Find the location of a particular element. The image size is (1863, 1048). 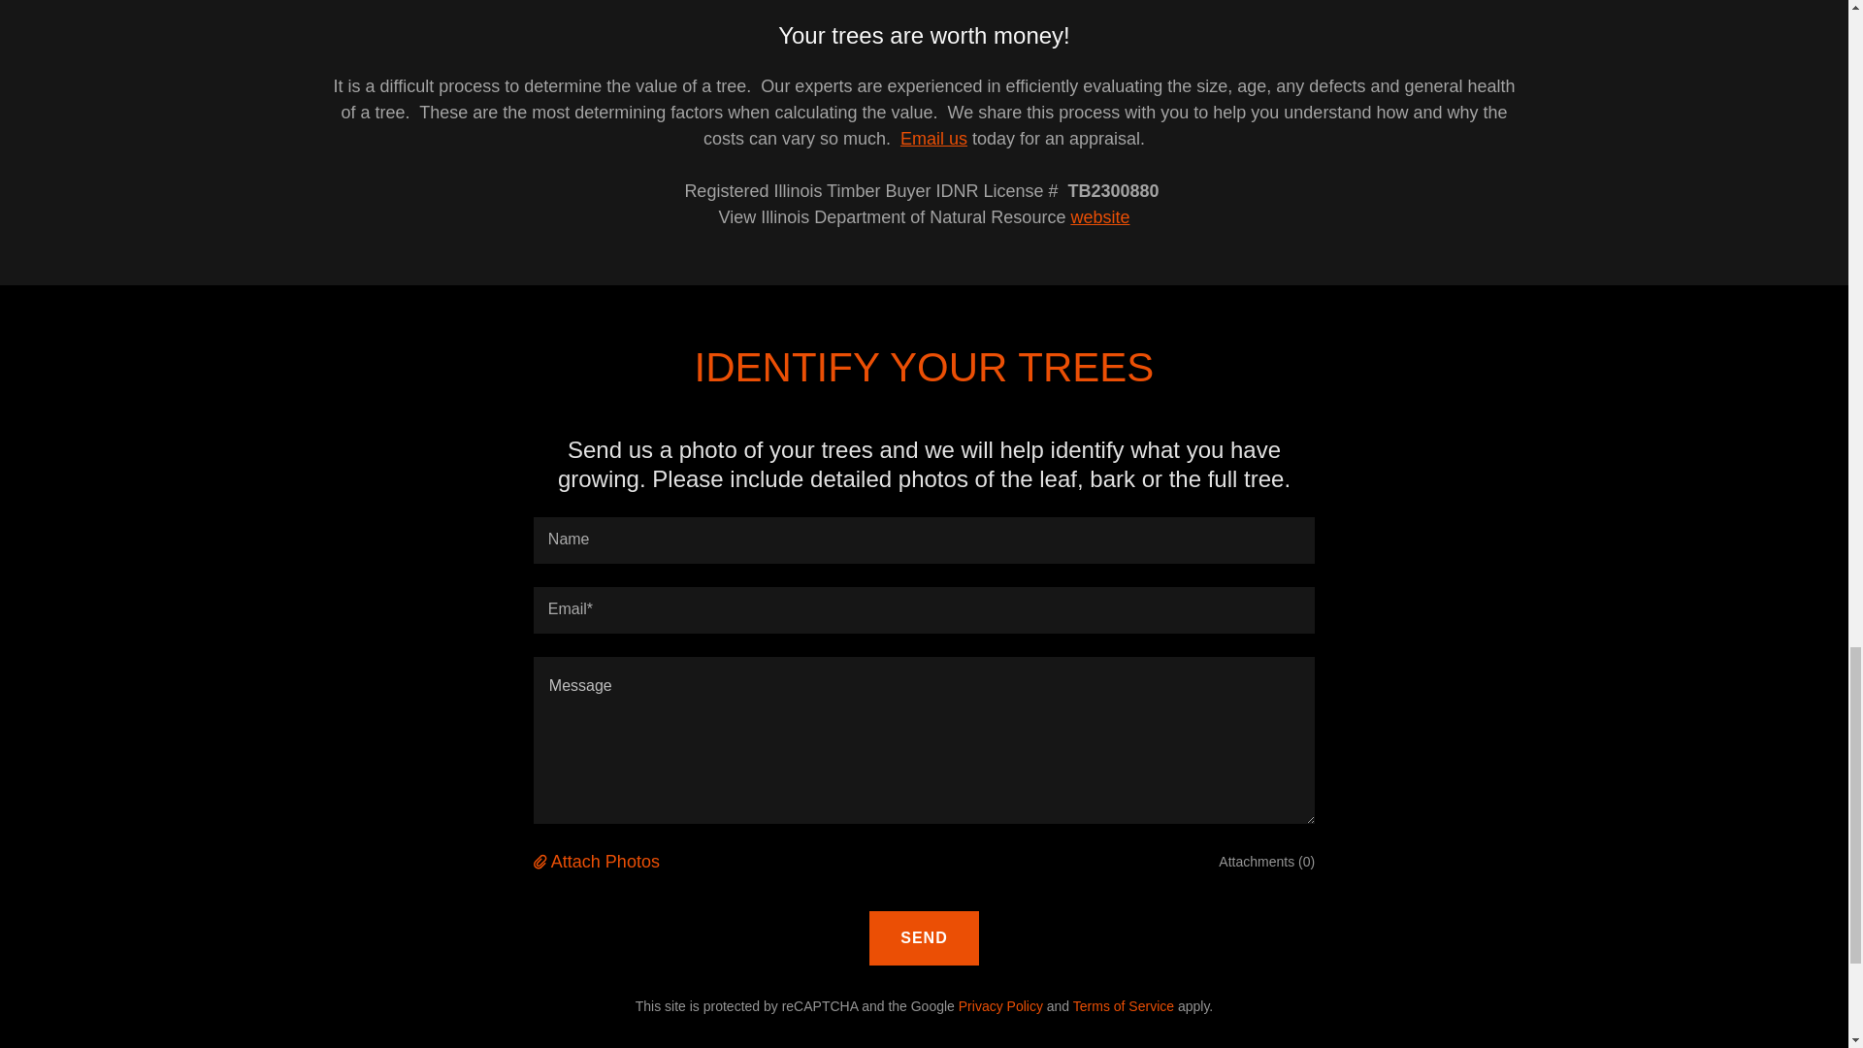

website is located at coordinates (1098, 217).